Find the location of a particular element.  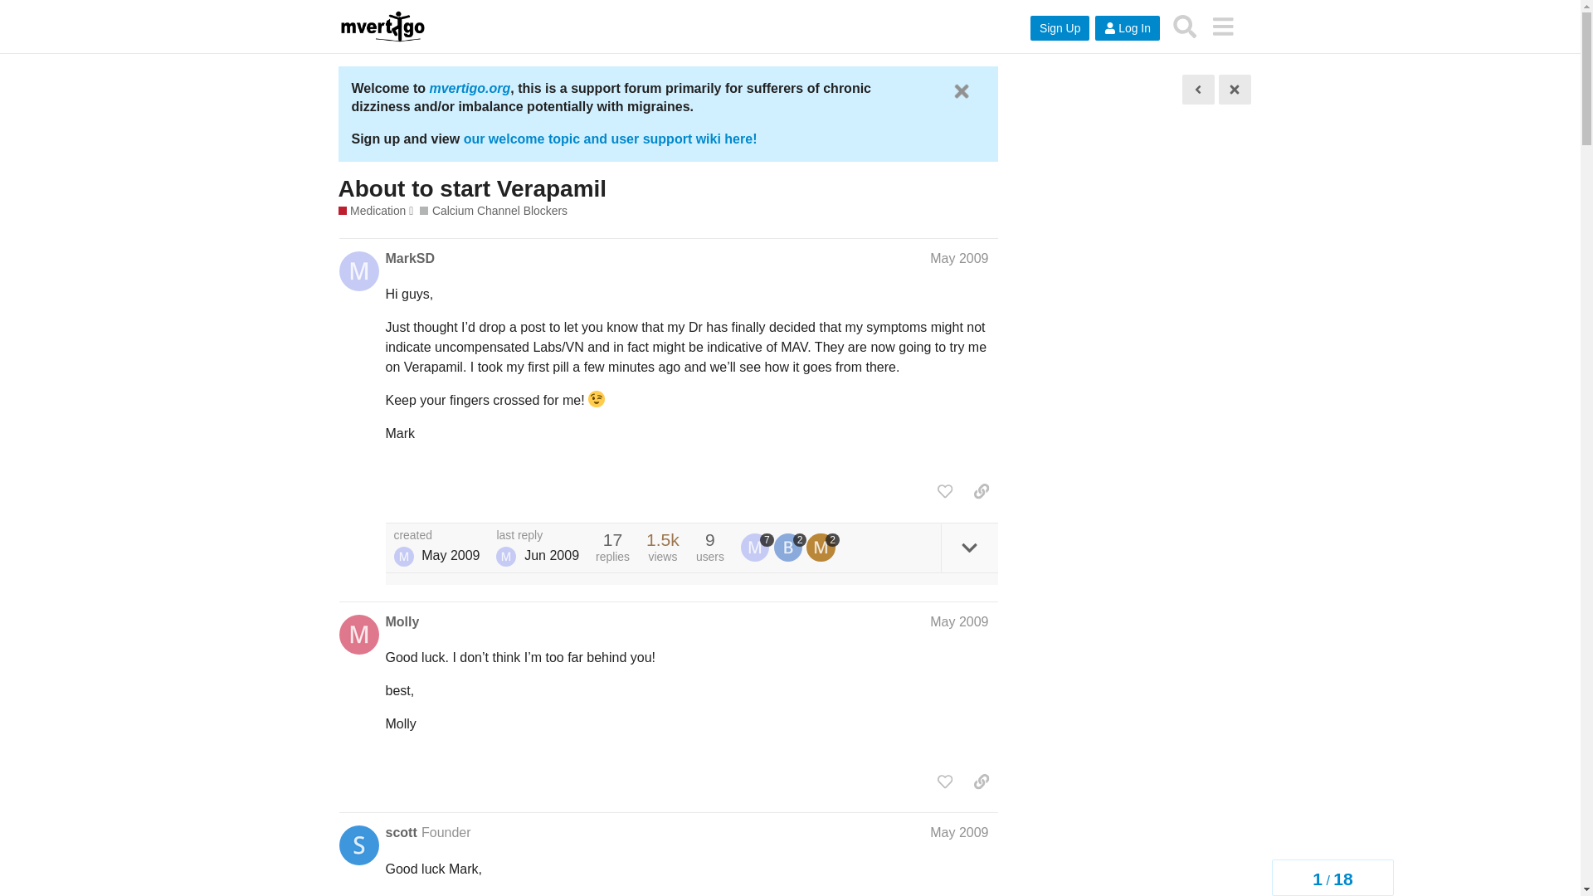

scott is located at coordinates (400, 833).